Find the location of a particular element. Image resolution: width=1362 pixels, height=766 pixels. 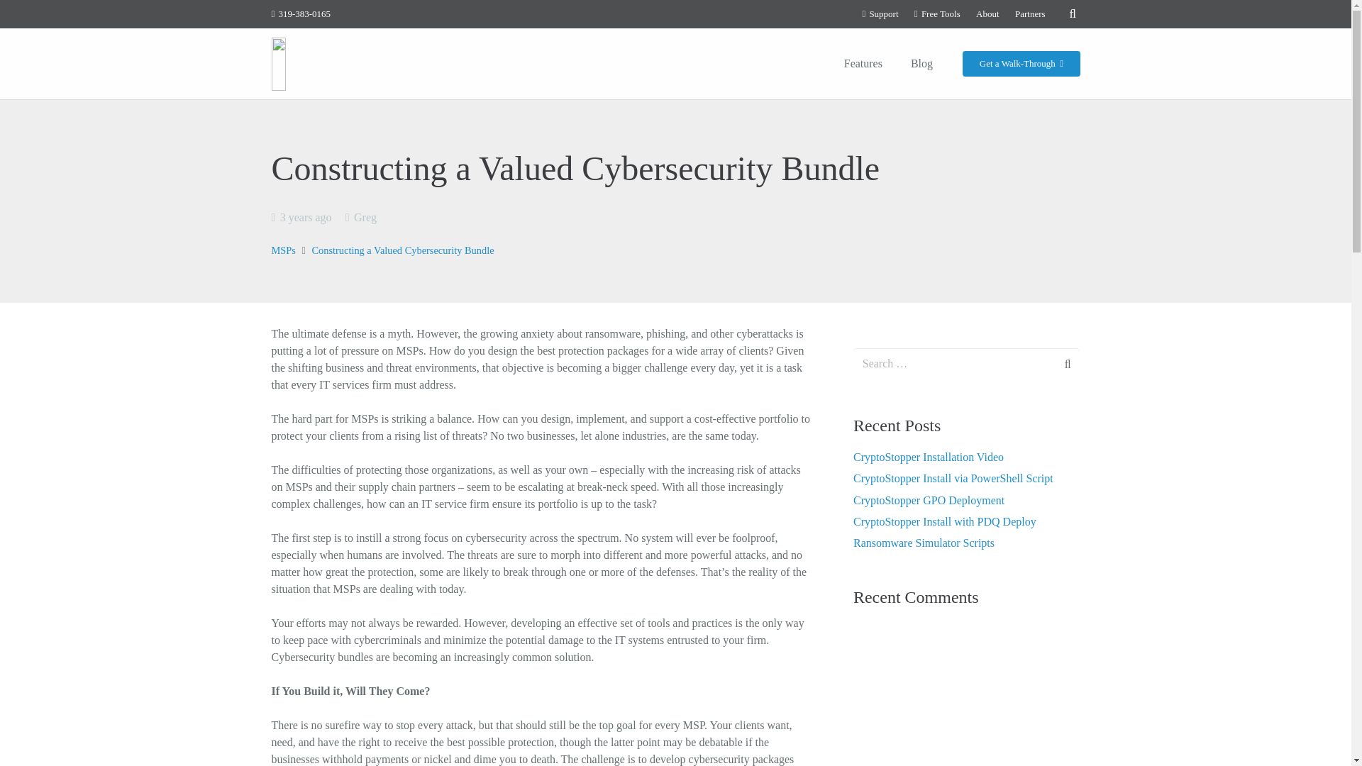

Constructing a Valued Cybersecurity Bundle is located at coordinates (402, 250).